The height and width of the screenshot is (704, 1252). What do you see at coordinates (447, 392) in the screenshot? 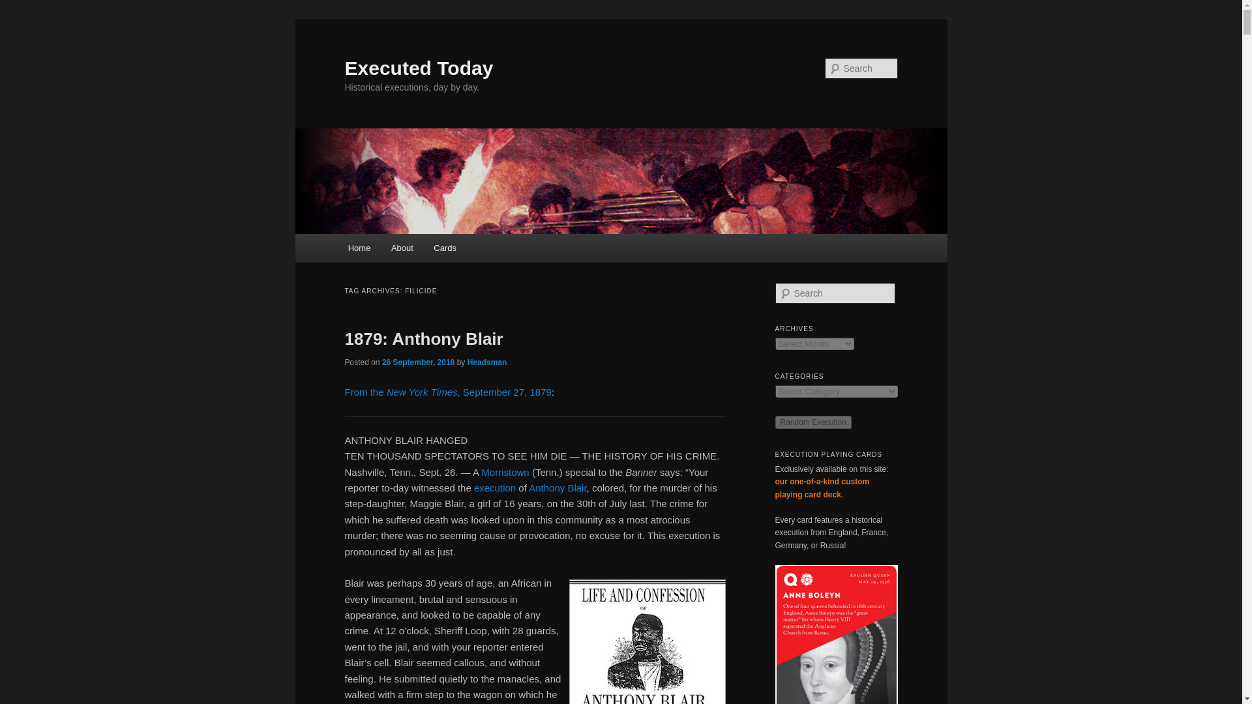
I see `From the New York Times, September 27, 1879` at bounding box center [447, 392].